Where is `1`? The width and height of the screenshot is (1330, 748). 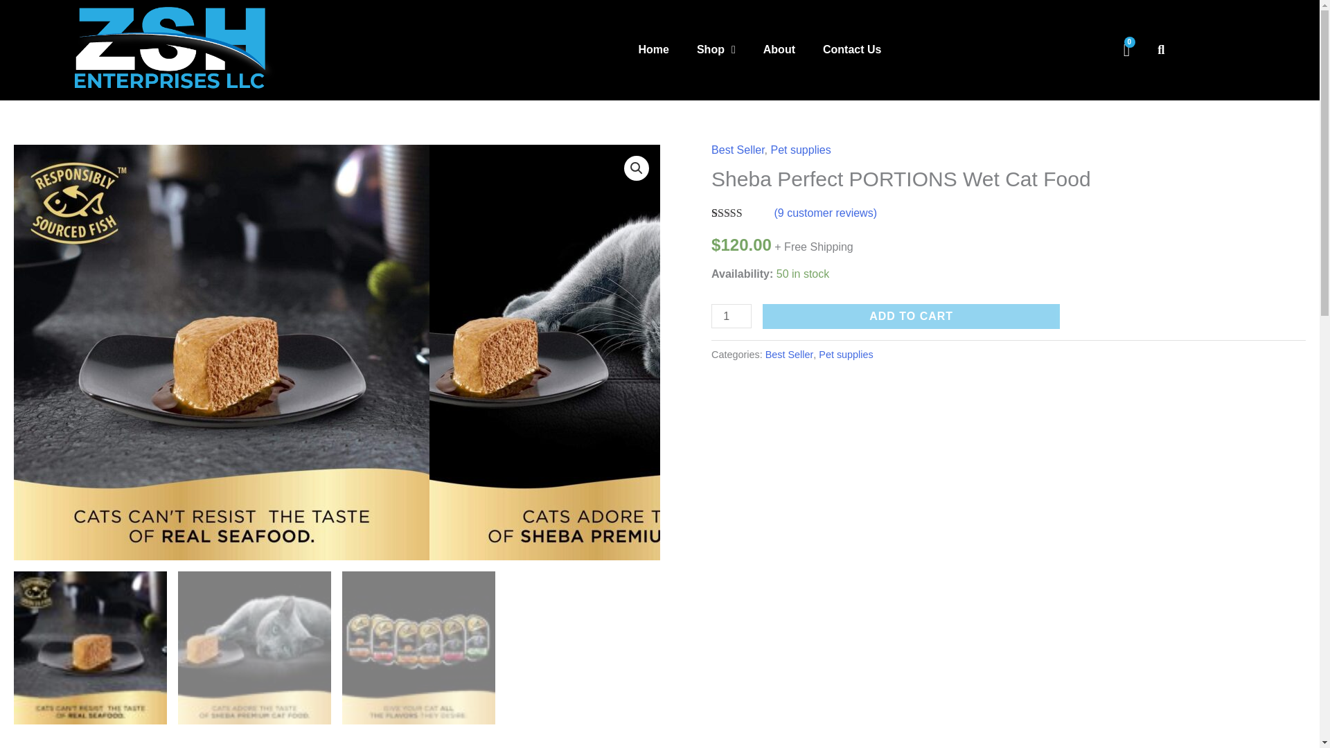
1 is located at coordinates (731, 316).